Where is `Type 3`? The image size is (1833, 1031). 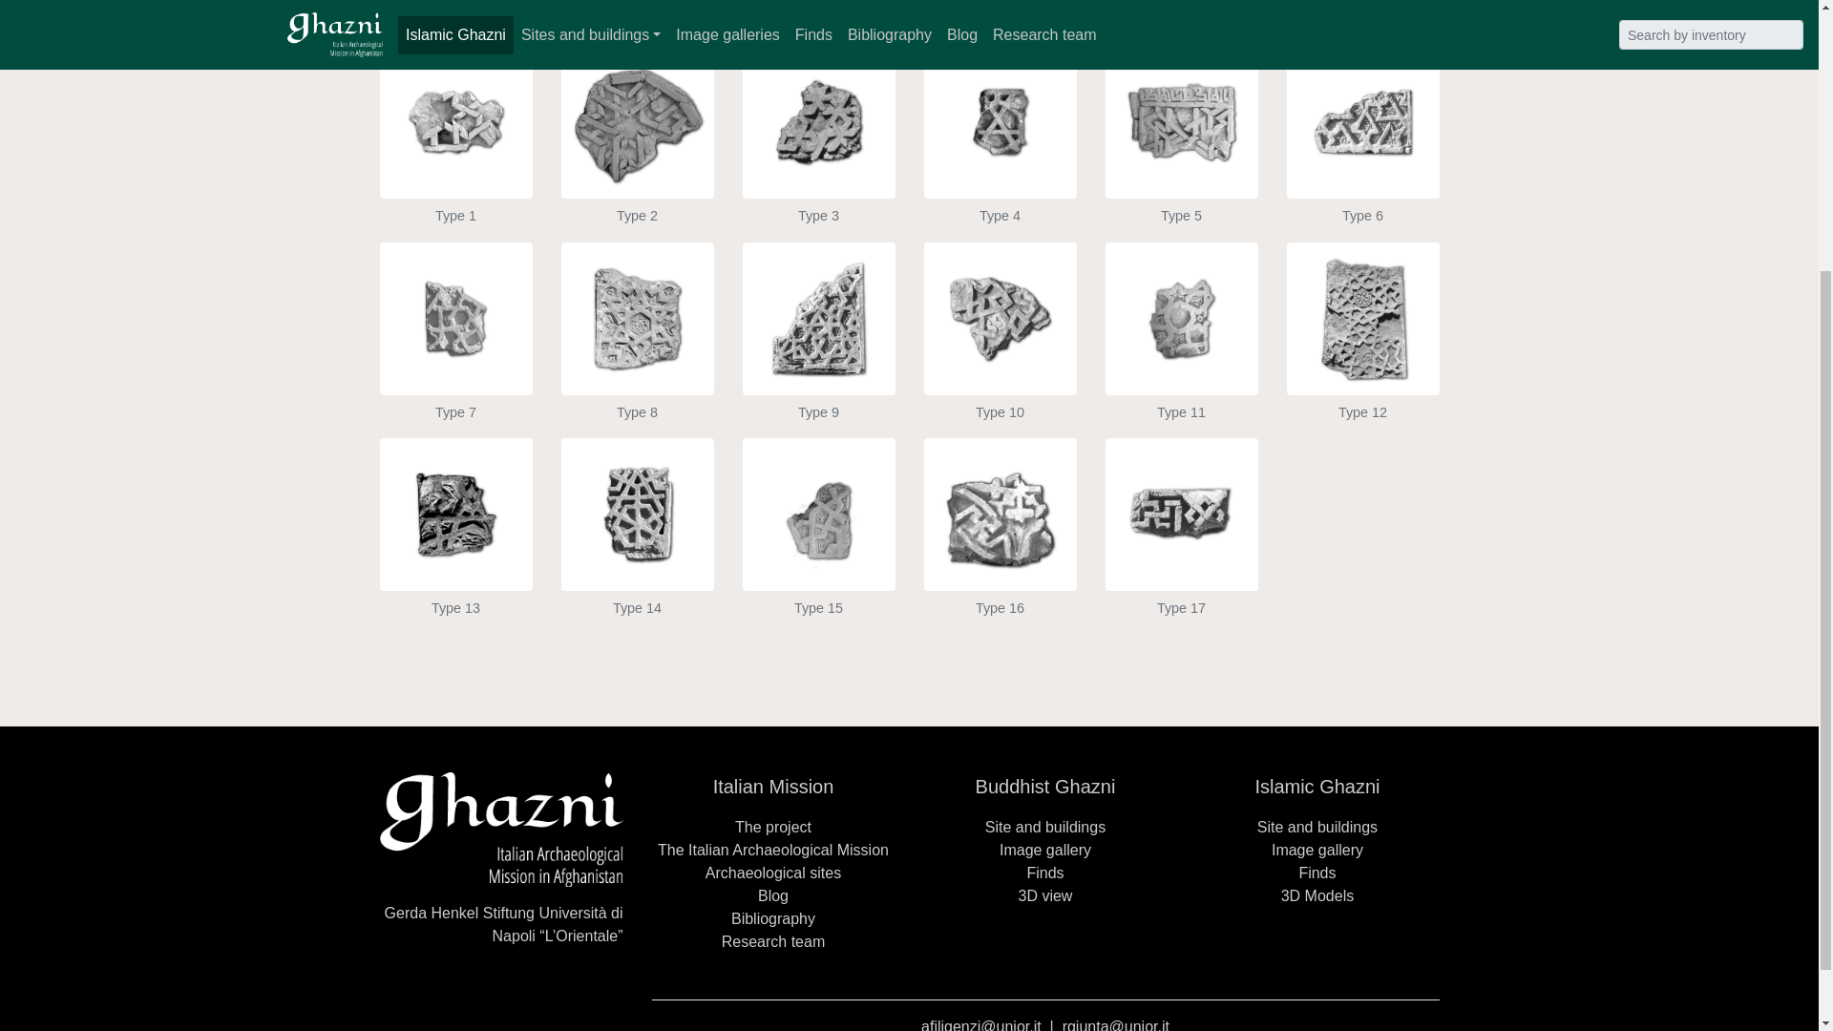 Type 3 is located at coordinates (819, 171).